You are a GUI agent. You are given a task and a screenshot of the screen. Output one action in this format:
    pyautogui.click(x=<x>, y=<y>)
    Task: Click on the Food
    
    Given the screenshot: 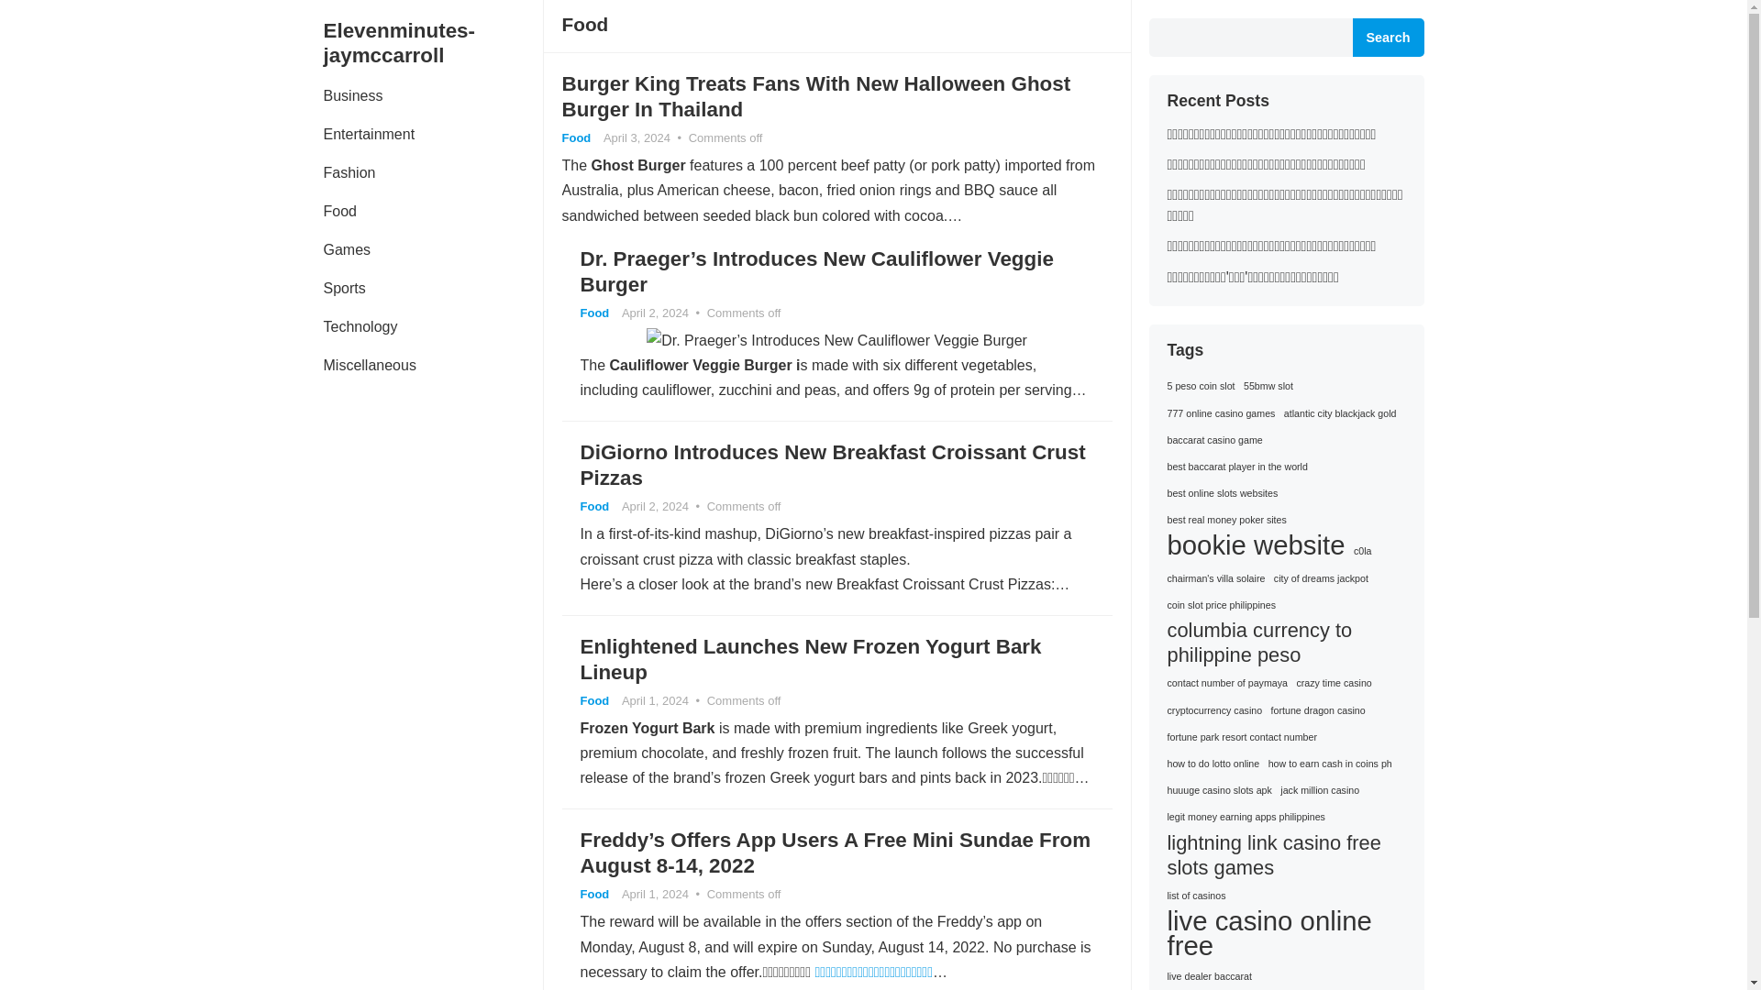 What is the action you would take?
    pyautogui.click(x=576, y=137)
    